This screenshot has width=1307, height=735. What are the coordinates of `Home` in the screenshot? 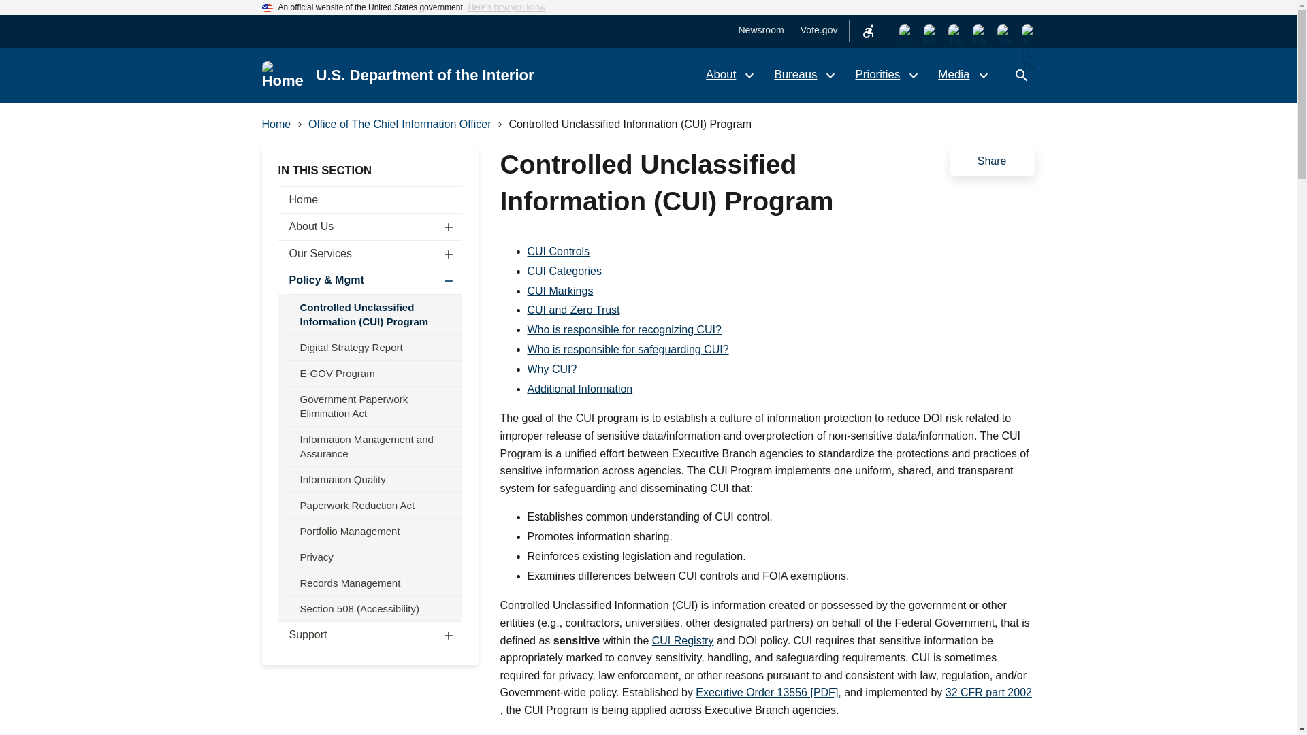 It's located at (276, 124).